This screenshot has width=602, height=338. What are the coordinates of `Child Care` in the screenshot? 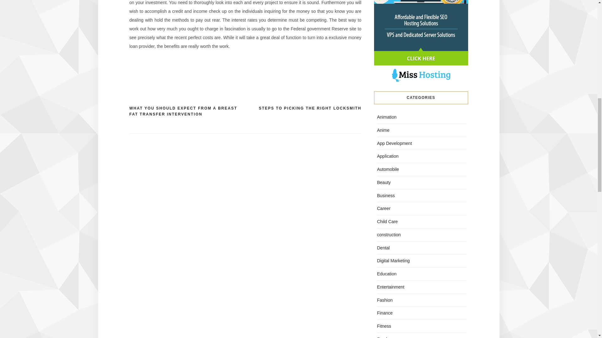 It's located at (387, 222).